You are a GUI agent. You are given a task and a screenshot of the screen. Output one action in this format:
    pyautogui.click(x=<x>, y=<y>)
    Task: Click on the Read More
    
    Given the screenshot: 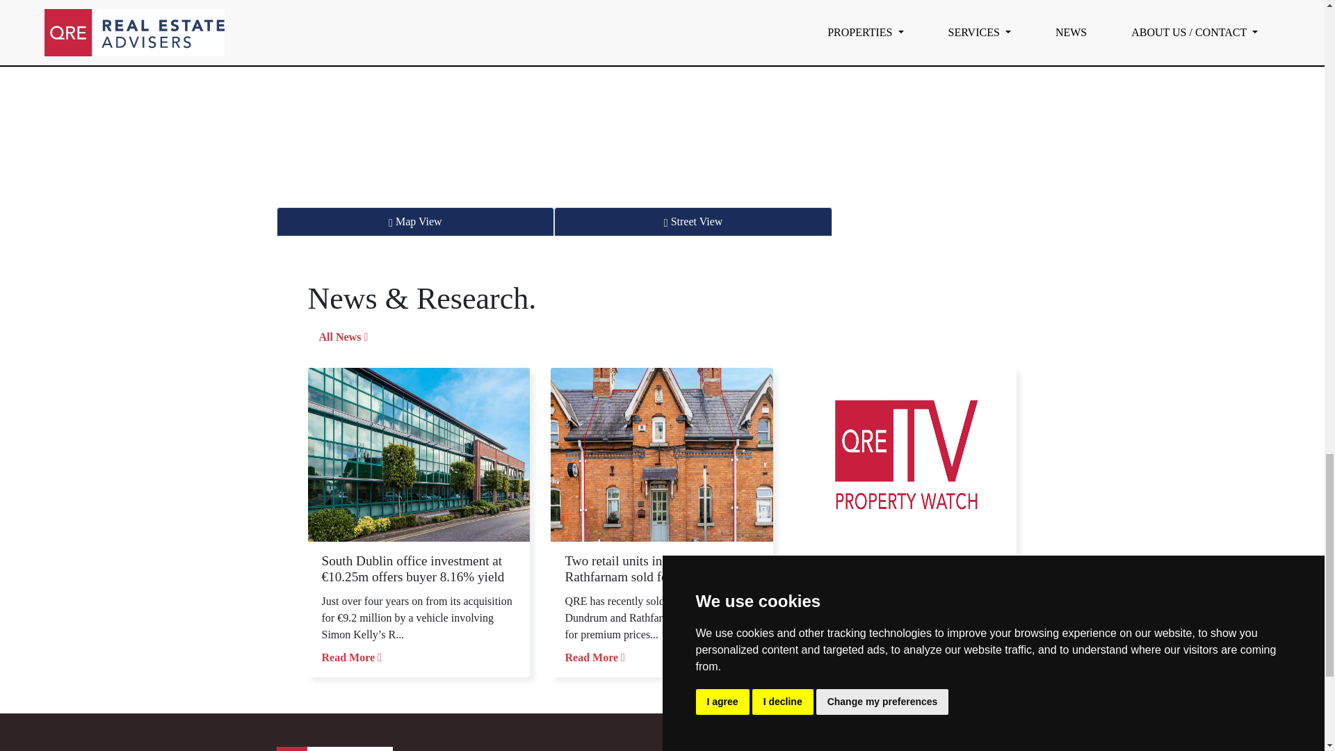 What is the action you would take?
    pyautogui.click(x=350, y=657)
    